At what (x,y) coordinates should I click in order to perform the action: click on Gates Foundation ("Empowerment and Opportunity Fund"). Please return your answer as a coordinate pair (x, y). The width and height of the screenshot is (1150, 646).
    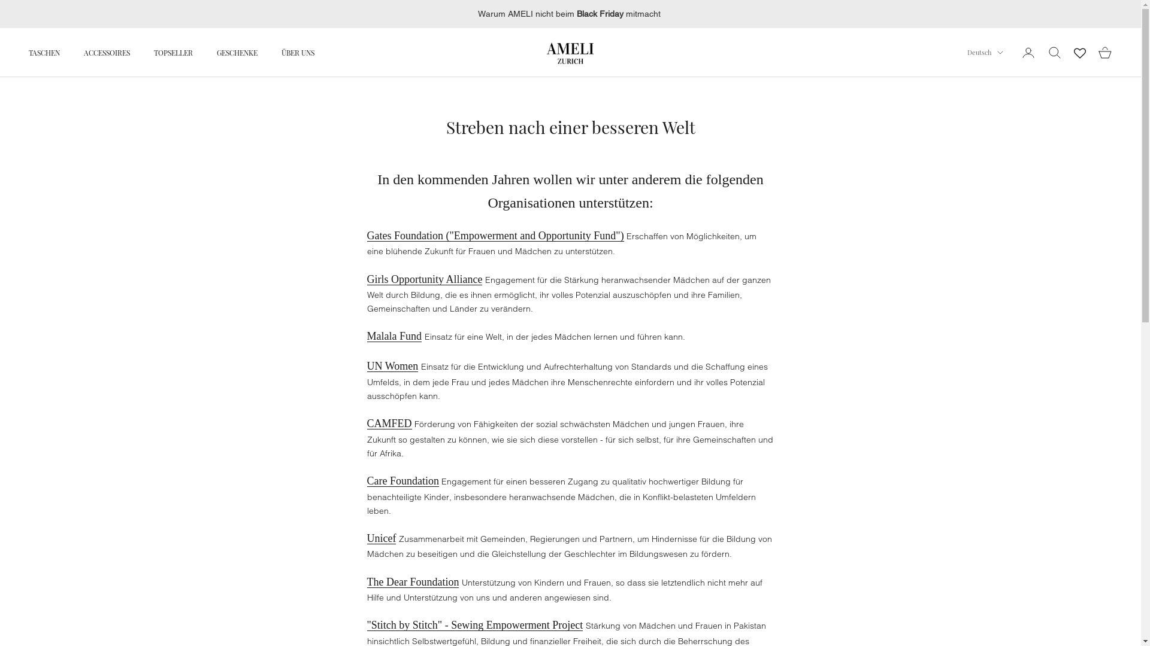
    Looking at the image, I should click on (495, 236).